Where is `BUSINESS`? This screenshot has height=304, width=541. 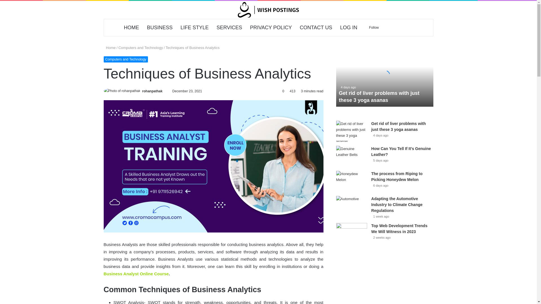 BUSINESS is located at coordinates (160, 28).